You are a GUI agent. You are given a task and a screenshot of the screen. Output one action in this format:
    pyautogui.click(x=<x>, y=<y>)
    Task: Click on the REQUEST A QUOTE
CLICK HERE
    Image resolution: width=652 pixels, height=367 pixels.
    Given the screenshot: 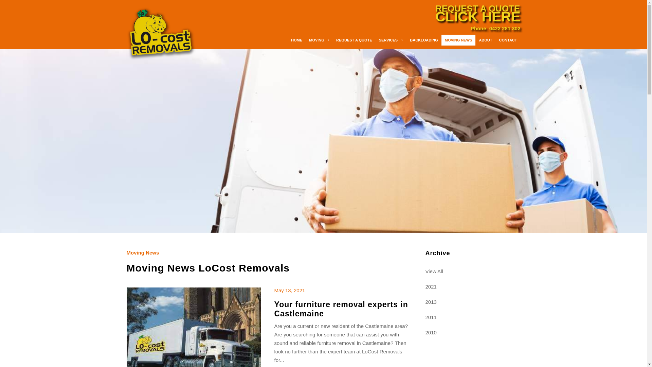 What is the action you would take?
    pyautogui.click(x=478, y=12)
    